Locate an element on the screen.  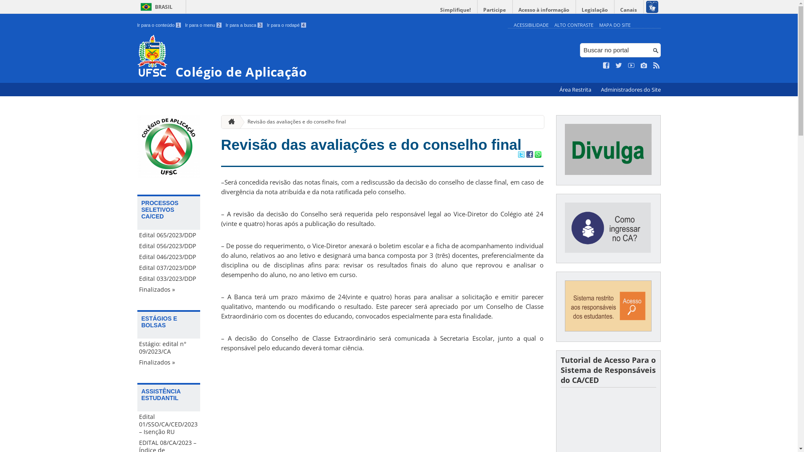
Simplifique! is located at coordinates (456, 10).